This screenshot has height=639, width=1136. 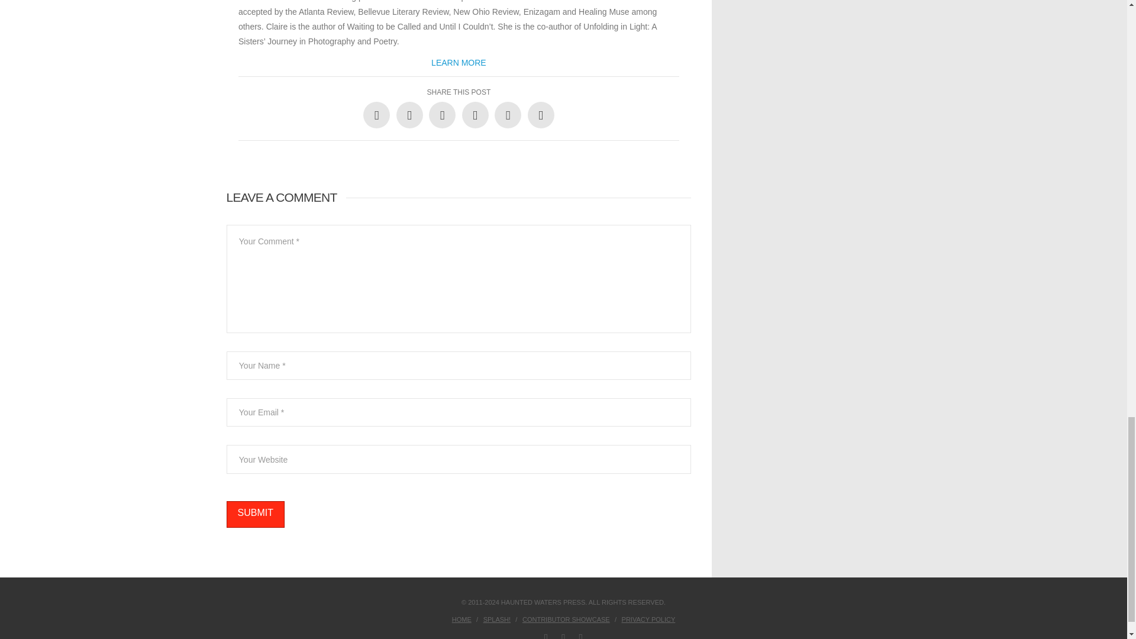 I want to click on Share on X, so click(x=409, y=115).